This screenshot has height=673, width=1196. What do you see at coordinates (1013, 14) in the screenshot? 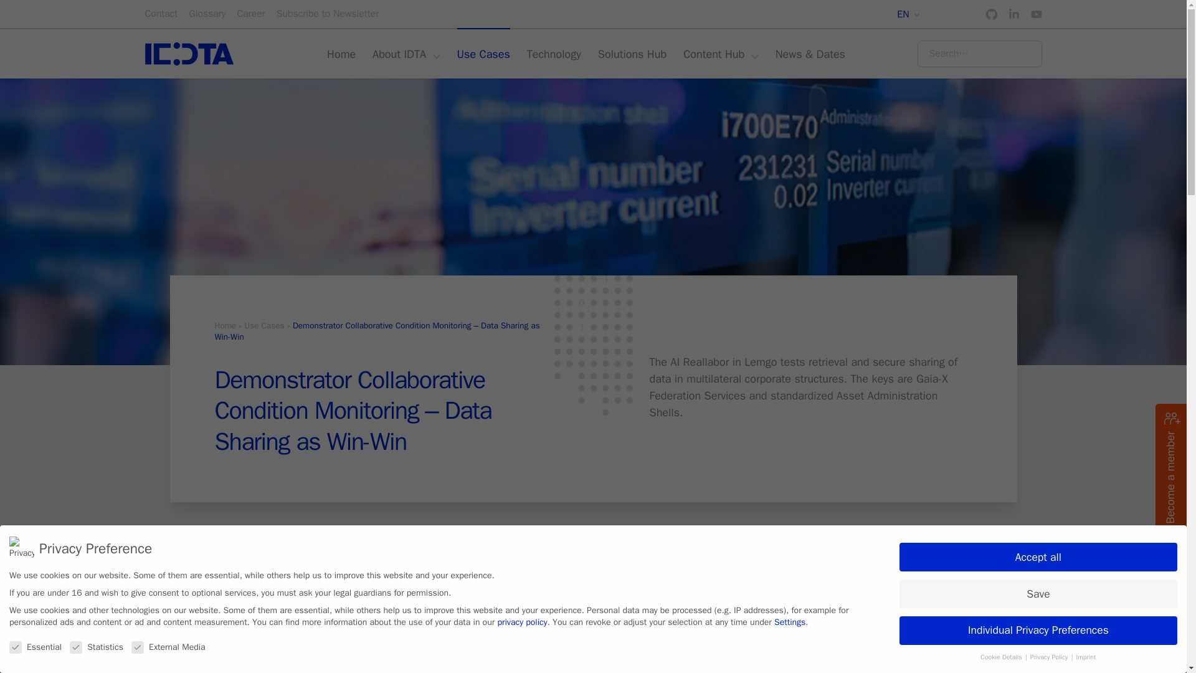
I see `Visit us on Linkedin` at bounding box center [1013, 14].